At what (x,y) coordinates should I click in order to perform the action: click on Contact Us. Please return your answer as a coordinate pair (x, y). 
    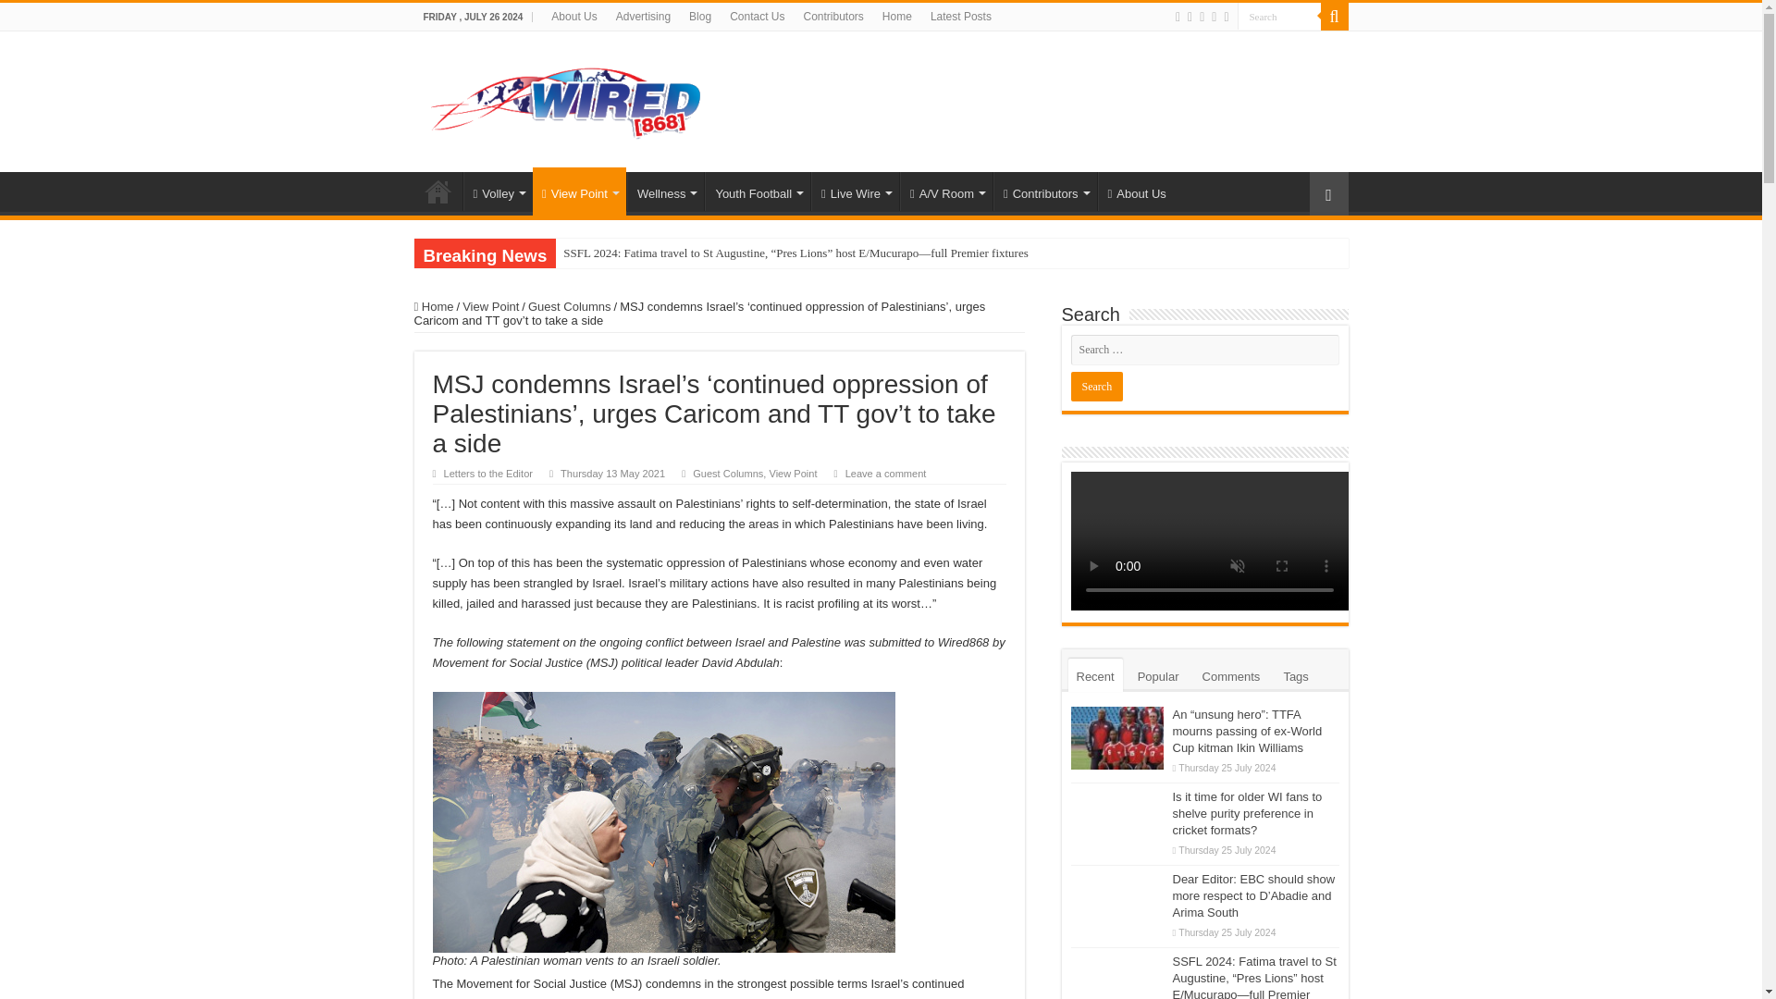
    Looking at the image, I should click on (757, 17).